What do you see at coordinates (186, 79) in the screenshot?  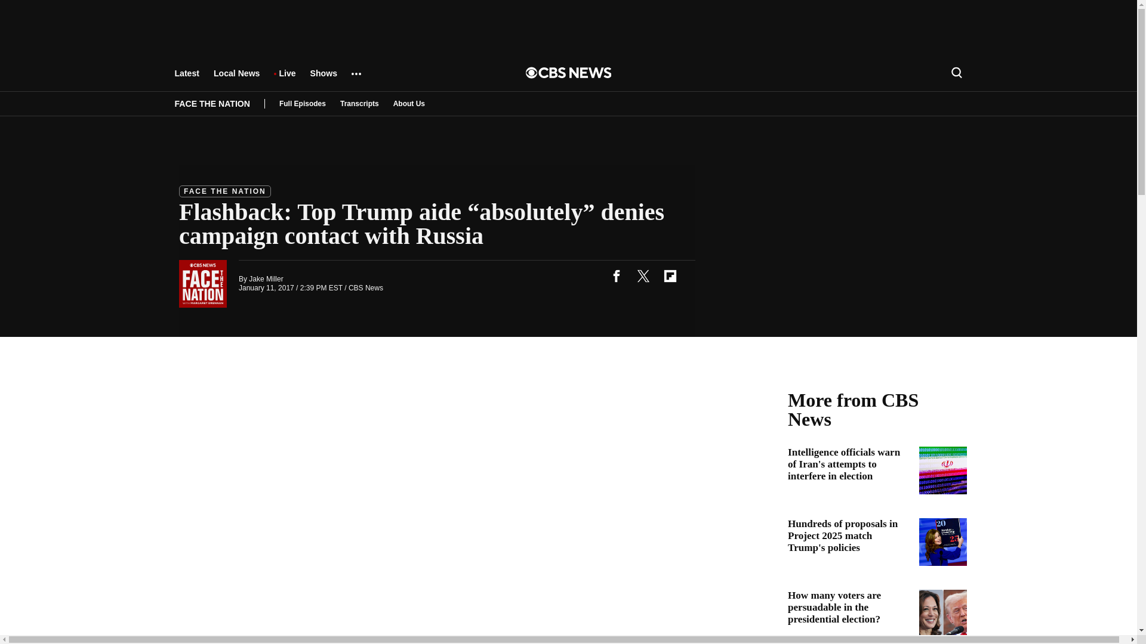 I see `Latest` at bounding box center [186, 79].